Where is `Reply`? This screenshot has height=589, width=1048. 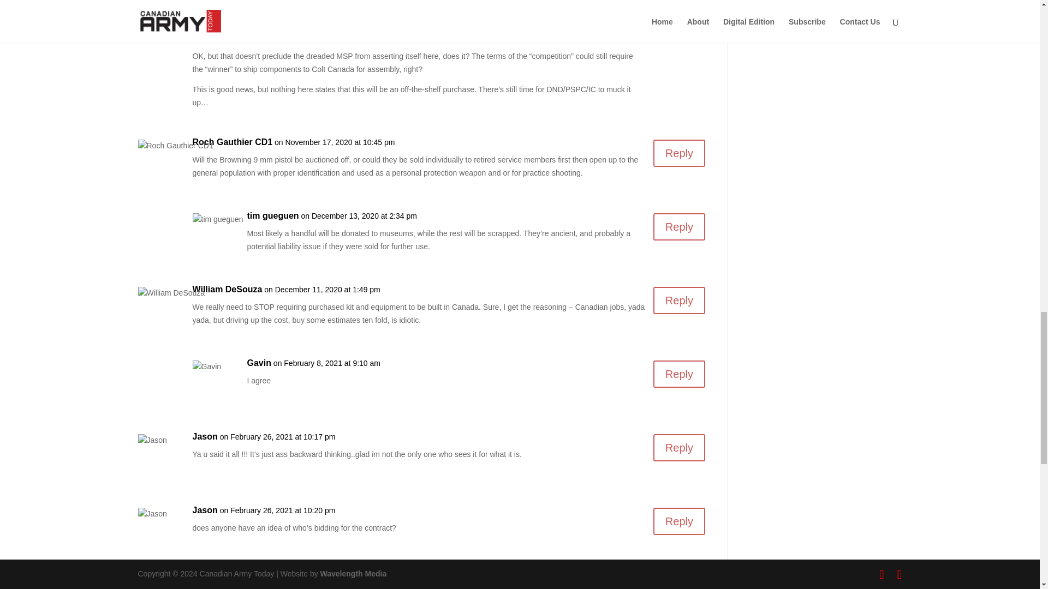
Reply is located at coordinates (679, 28).